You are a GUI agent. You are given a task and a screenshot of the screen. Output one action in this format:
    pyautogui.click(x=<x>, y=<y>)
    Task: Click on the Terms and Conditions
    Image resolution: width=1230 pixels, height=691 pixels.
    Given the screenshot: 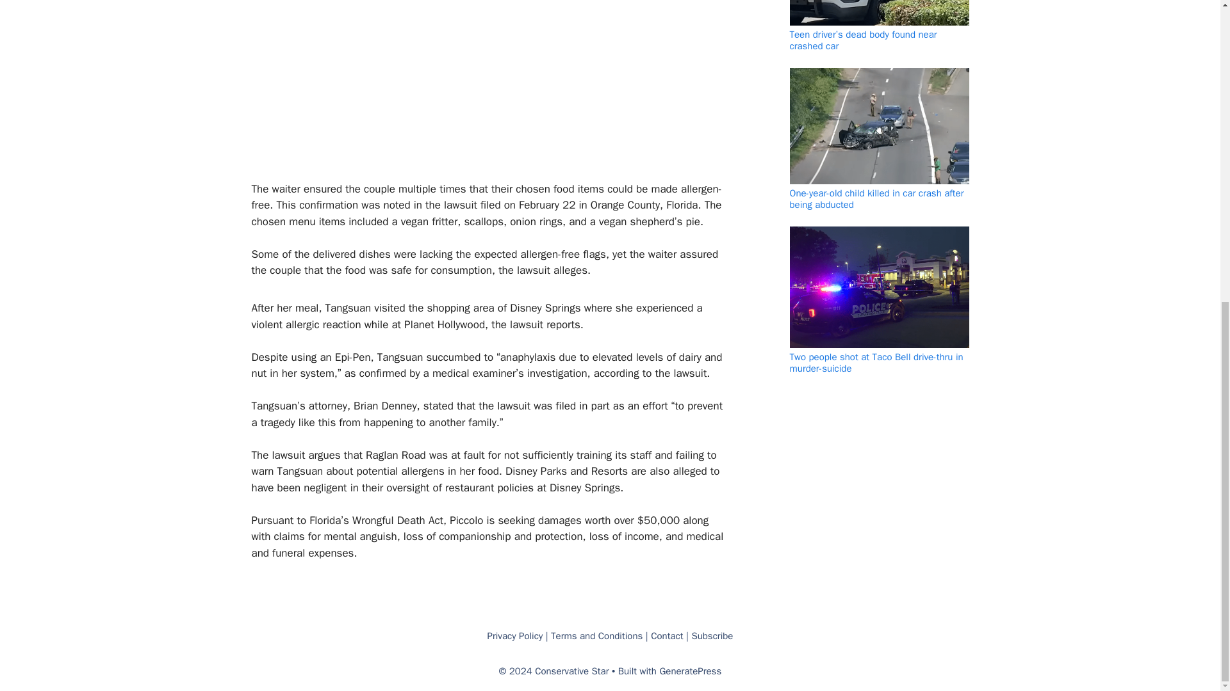 What is the action you would take?
    pyautogui.click(x=596, y=636)
    